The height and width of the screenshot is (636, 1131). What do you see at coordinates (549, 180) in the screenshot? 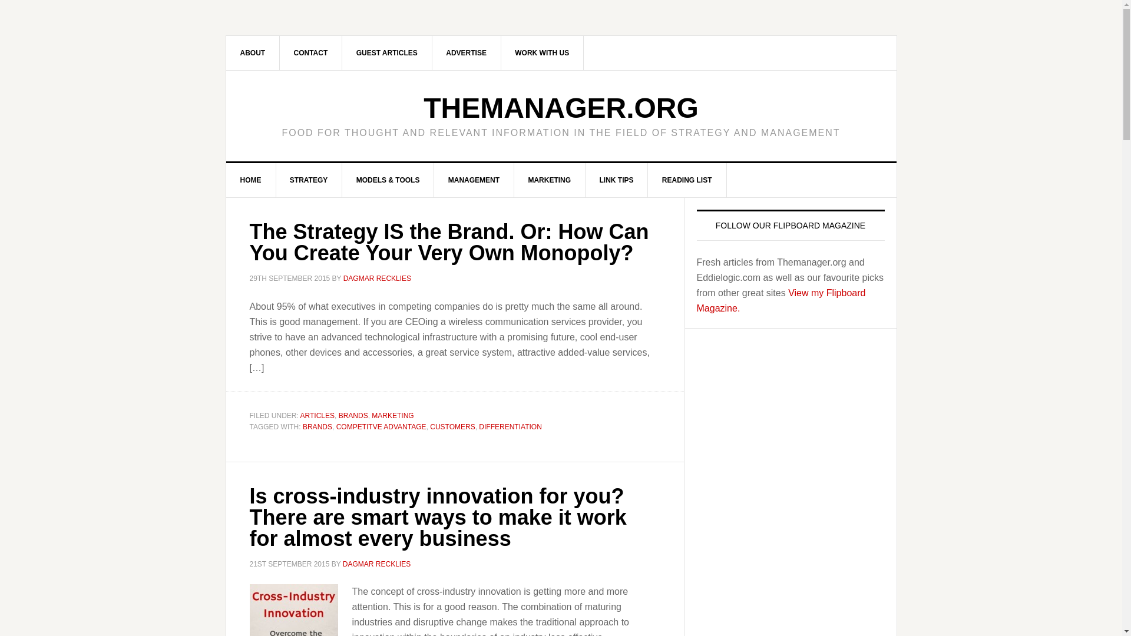
I see `MARKETING` at bounding box center [549, 180].